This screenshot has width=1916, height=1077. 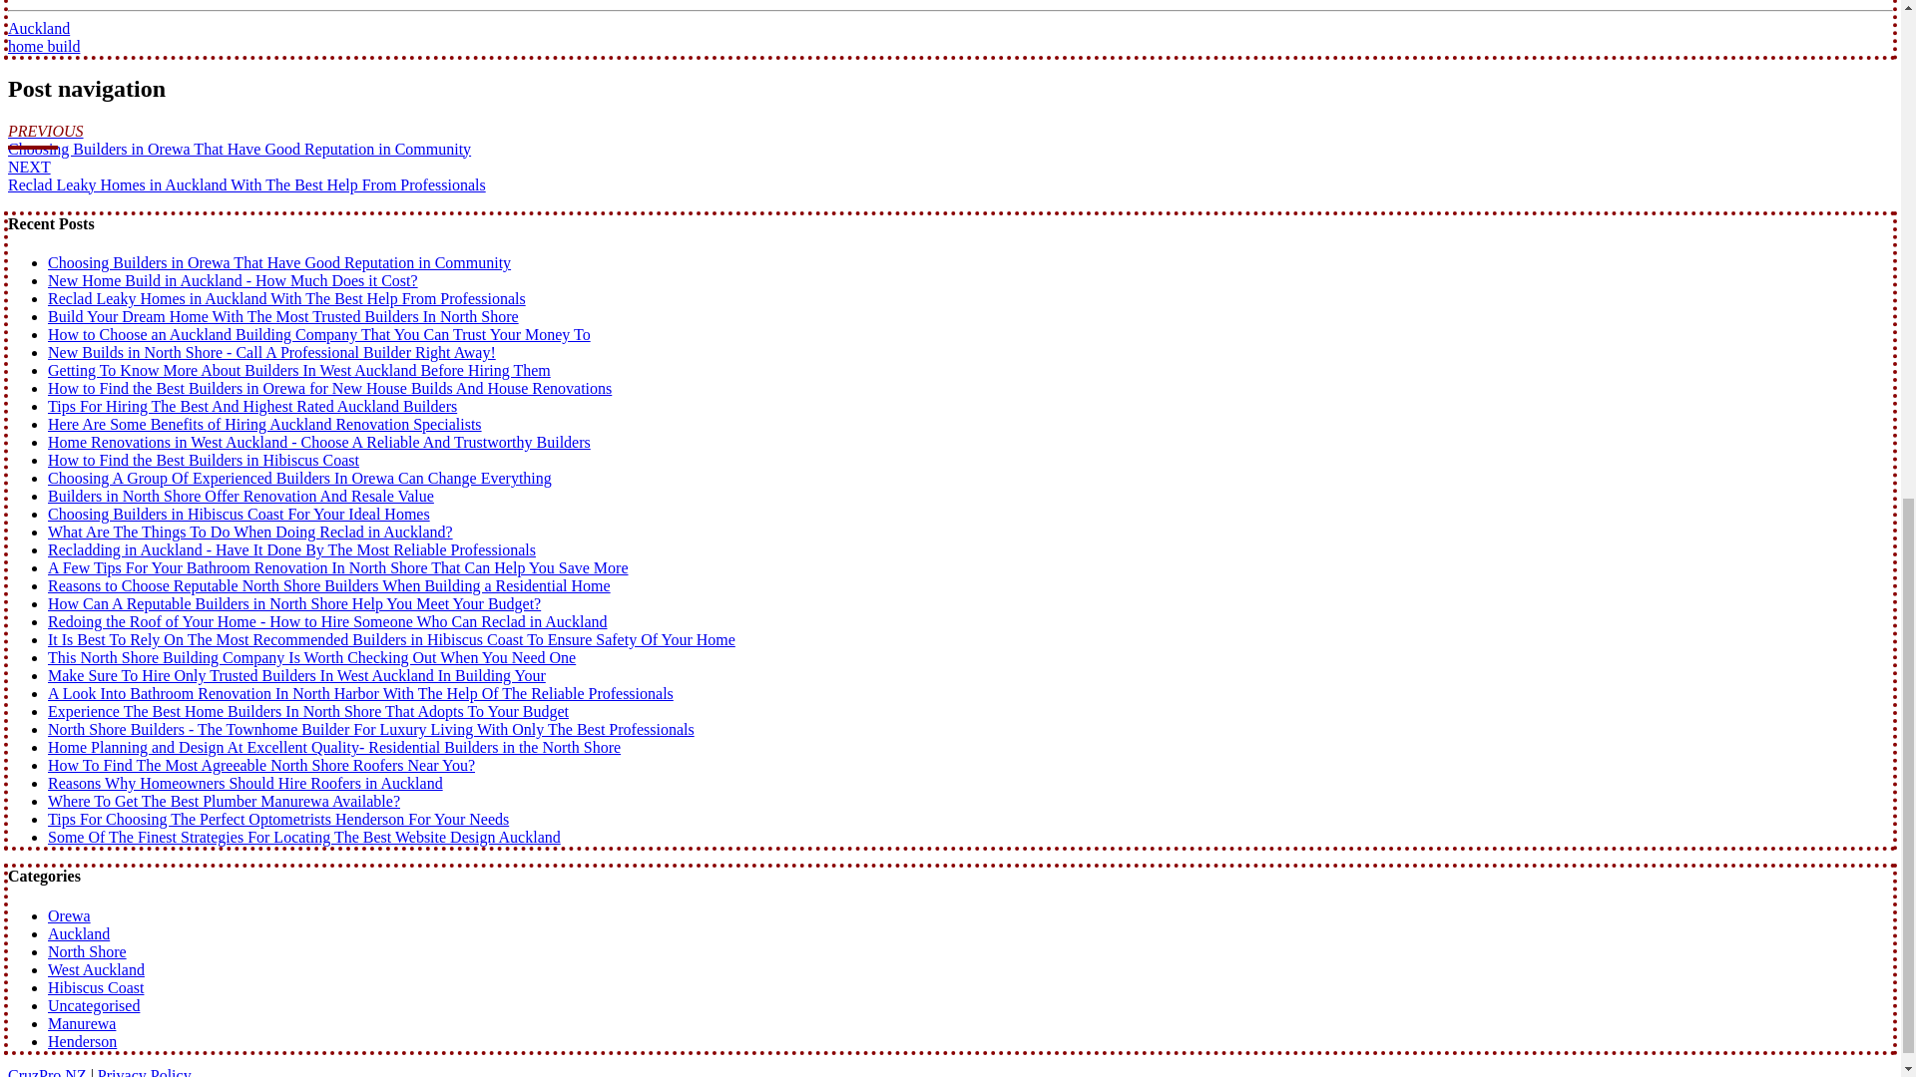 What do you see at coordinates (204, 459) in the screenshot?
I see `How to Find the Best Builders in Hibiscus Coast` at bounding box center [204, 459].